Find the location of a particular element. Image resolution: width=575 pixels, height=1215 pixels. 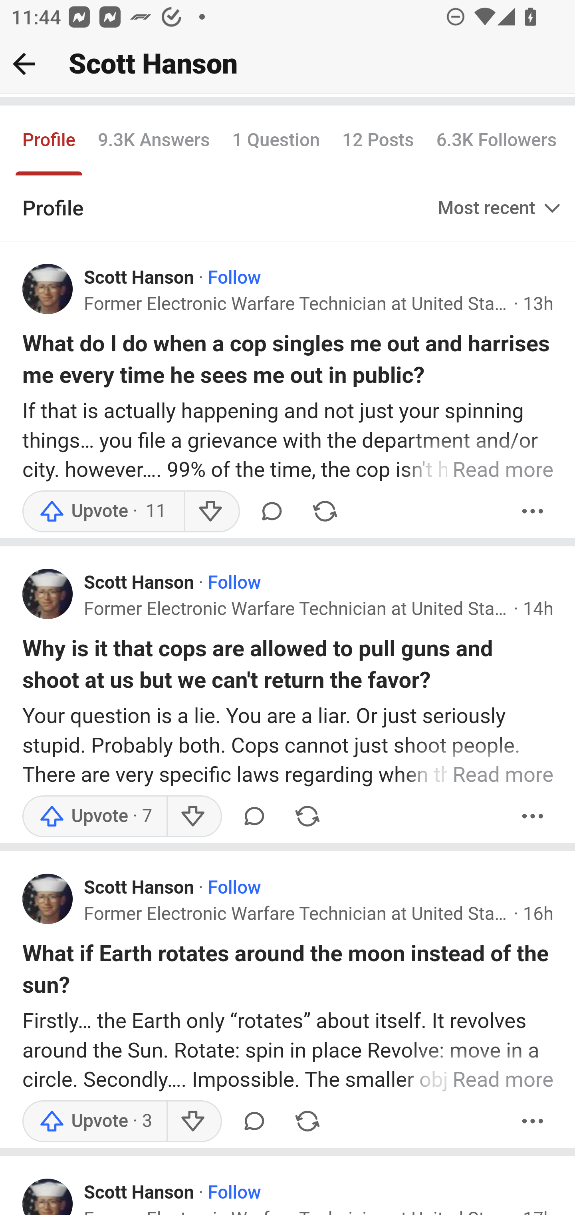

More is located at coordinates (533, 512).